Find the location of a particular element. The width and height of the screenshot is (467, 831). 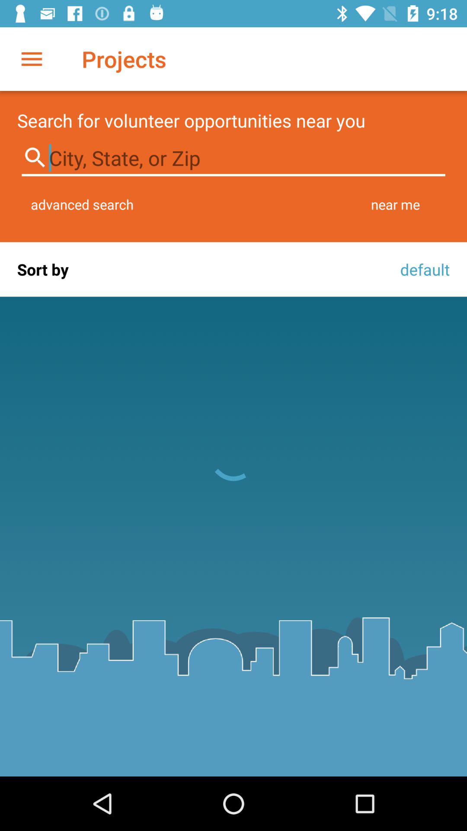

turn off icon to the right of advanced search item is located at coordinates (395, 204).